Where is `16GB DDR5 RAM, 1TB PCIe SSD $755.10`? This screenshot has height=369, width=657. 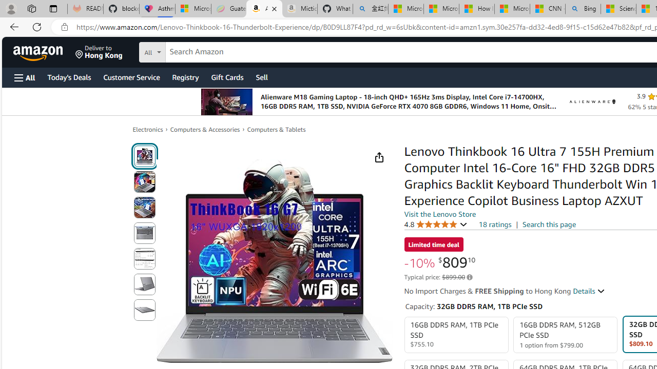
16GB DDR5 RAM, 1TB PCIe SSD $755.10 is located at coordinates (456, 335).